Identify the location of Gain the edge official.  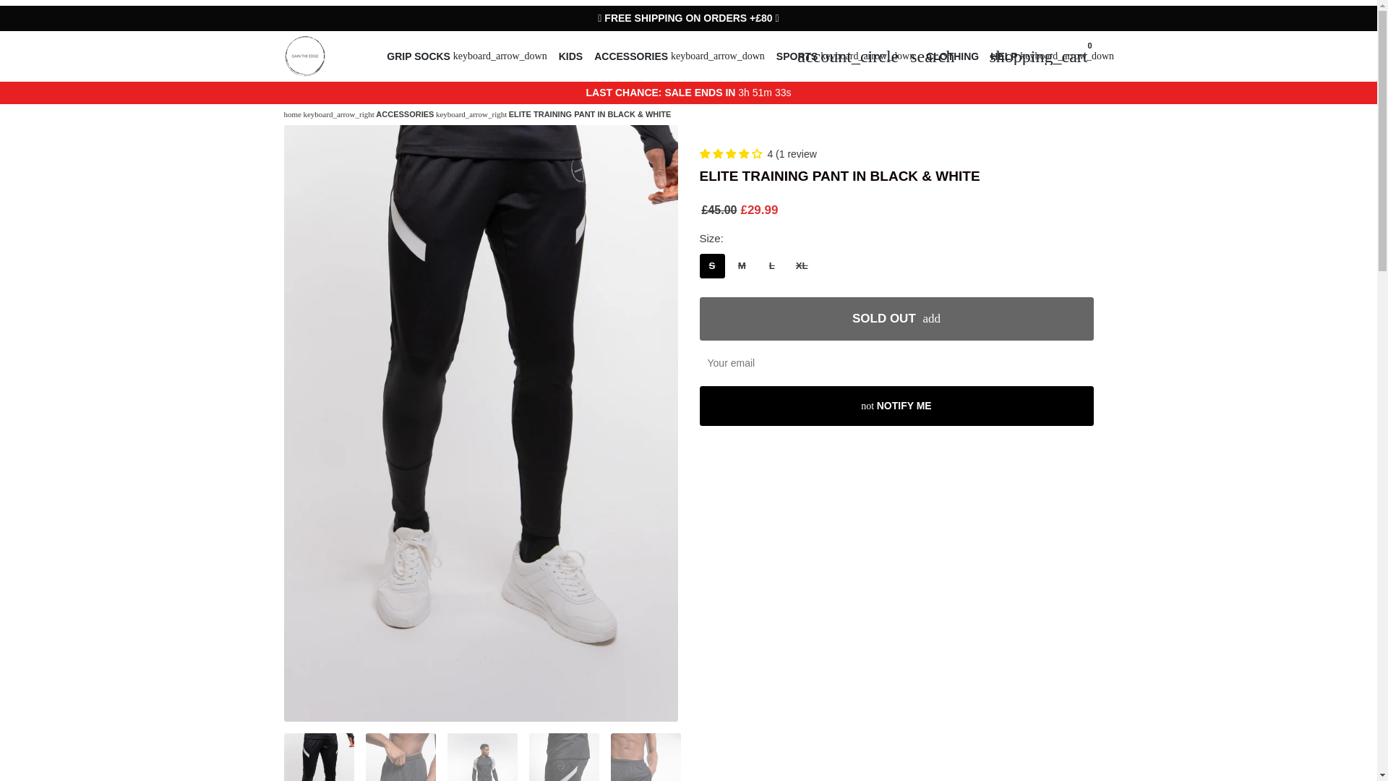
(292, 114).